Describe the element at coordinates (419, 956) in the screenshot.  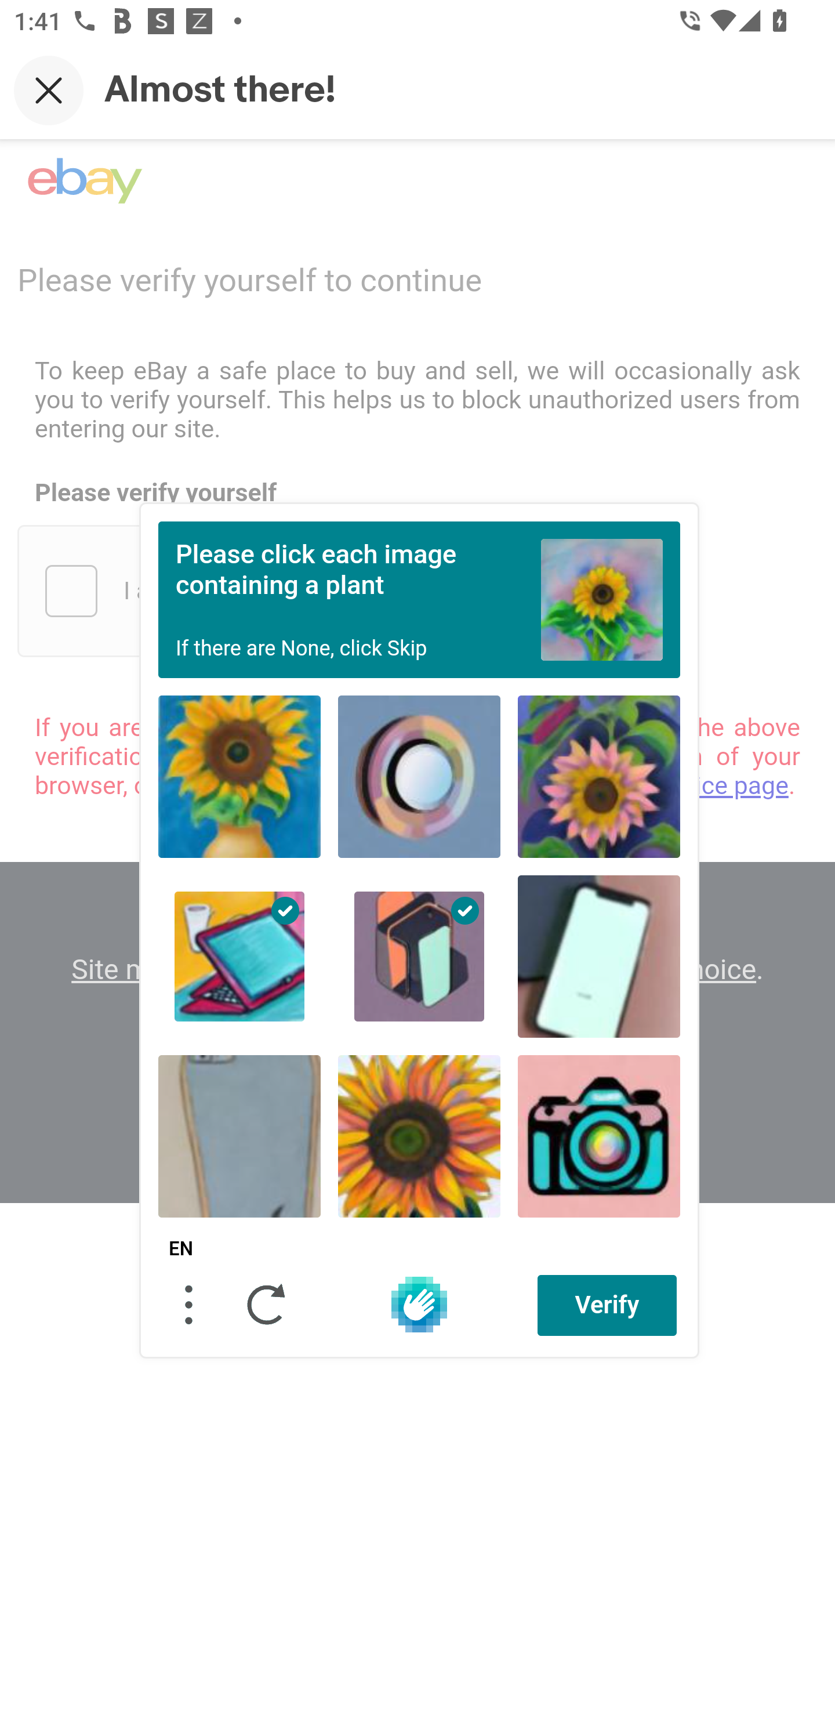
I see `Challenge Image 5` at that location.